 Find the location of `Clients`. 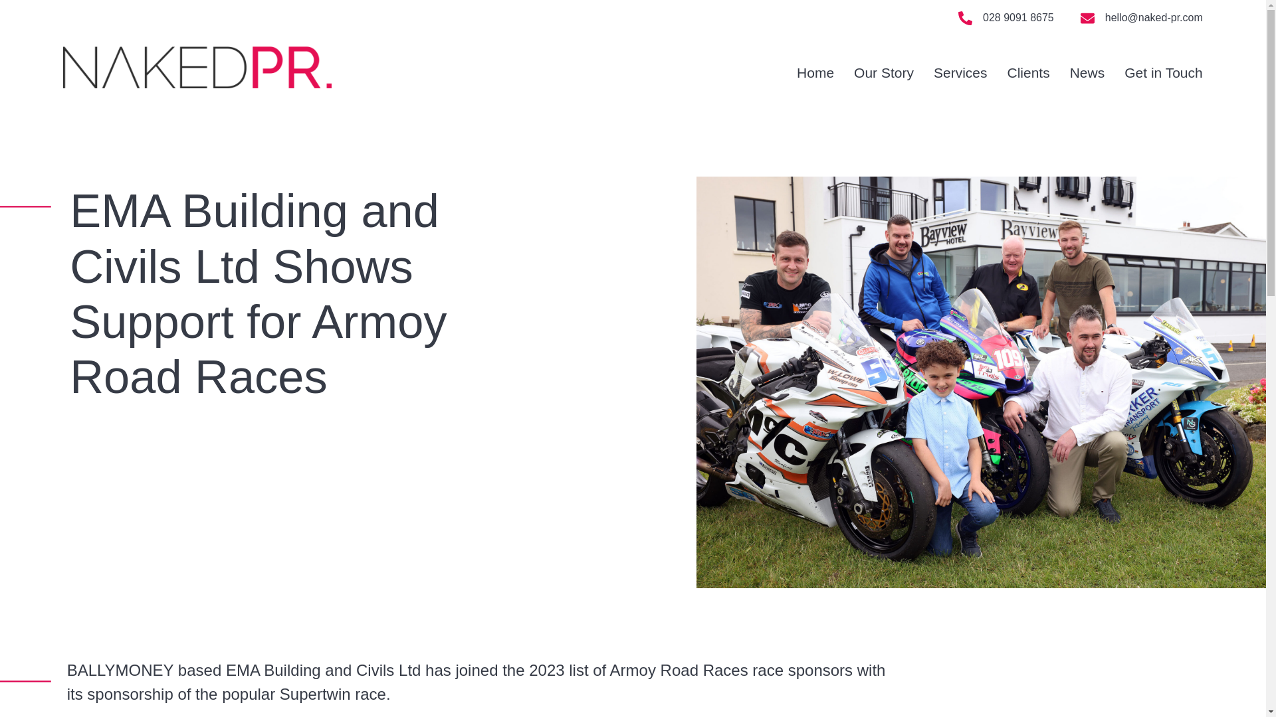

Clients is located at coordinates (1027, 73).